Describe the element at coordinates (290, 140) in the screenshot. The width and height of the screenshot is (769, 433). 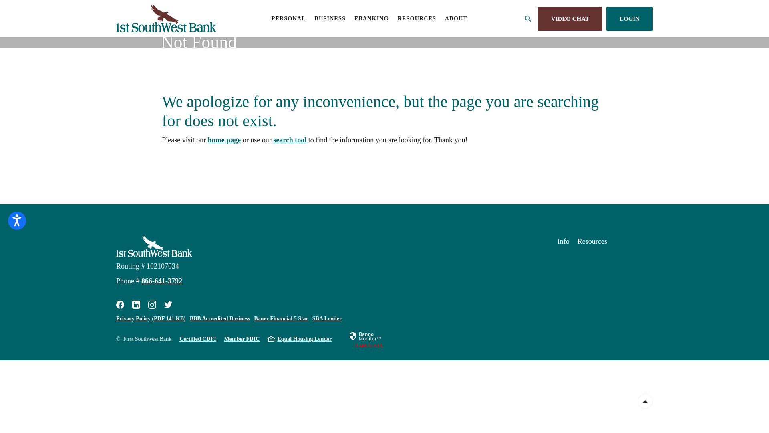
I see `search tool` at that location.